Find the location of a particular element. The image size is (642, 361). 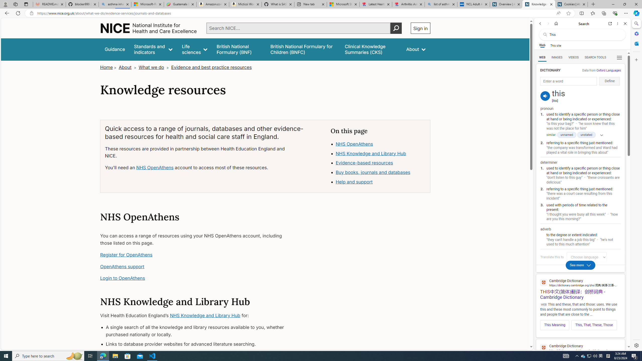

OpenAthens support is located at coordinates (122, 266).